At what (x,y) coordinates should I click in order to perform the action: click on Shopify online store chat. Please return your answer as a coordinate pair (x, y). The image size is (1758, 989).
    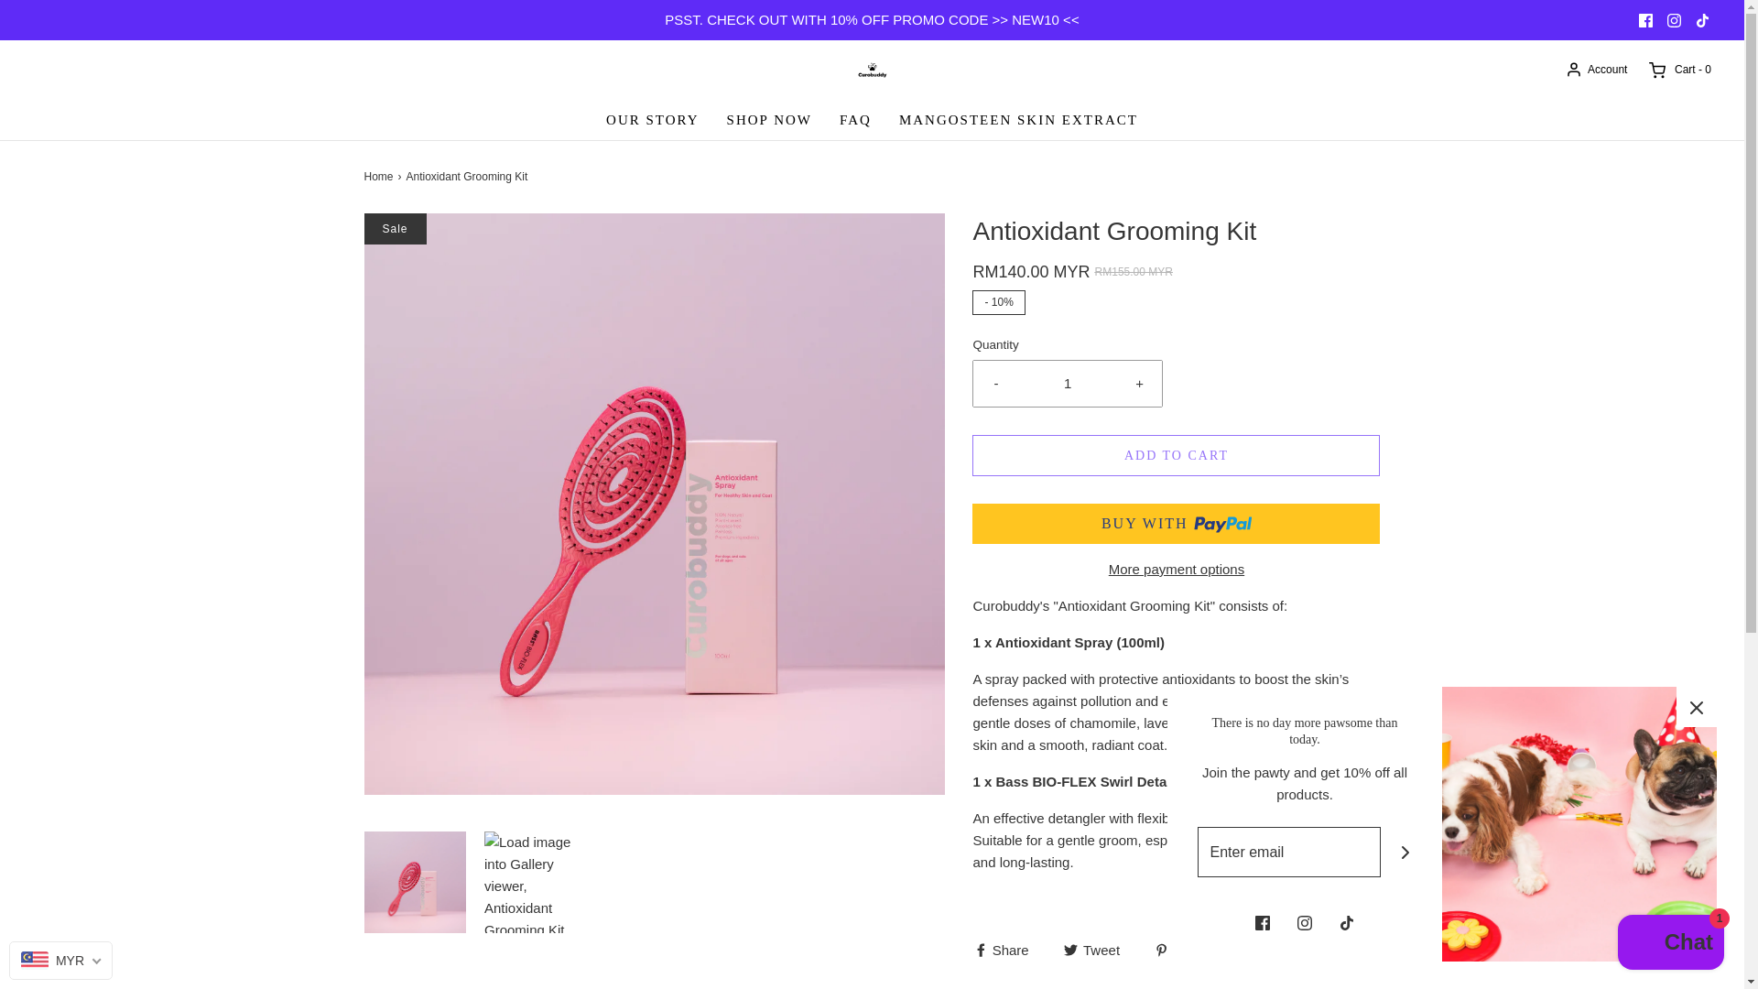
    Looking at the image, I should click on (1670, 944).